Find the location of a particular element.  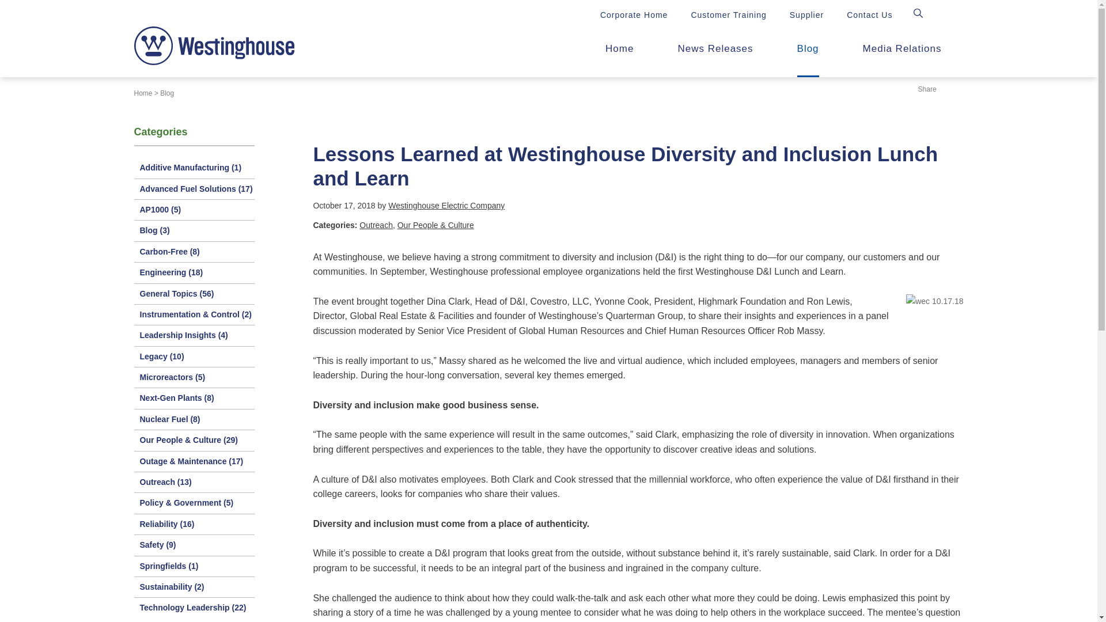

Westinghouse is located at coordinates (214, 46).